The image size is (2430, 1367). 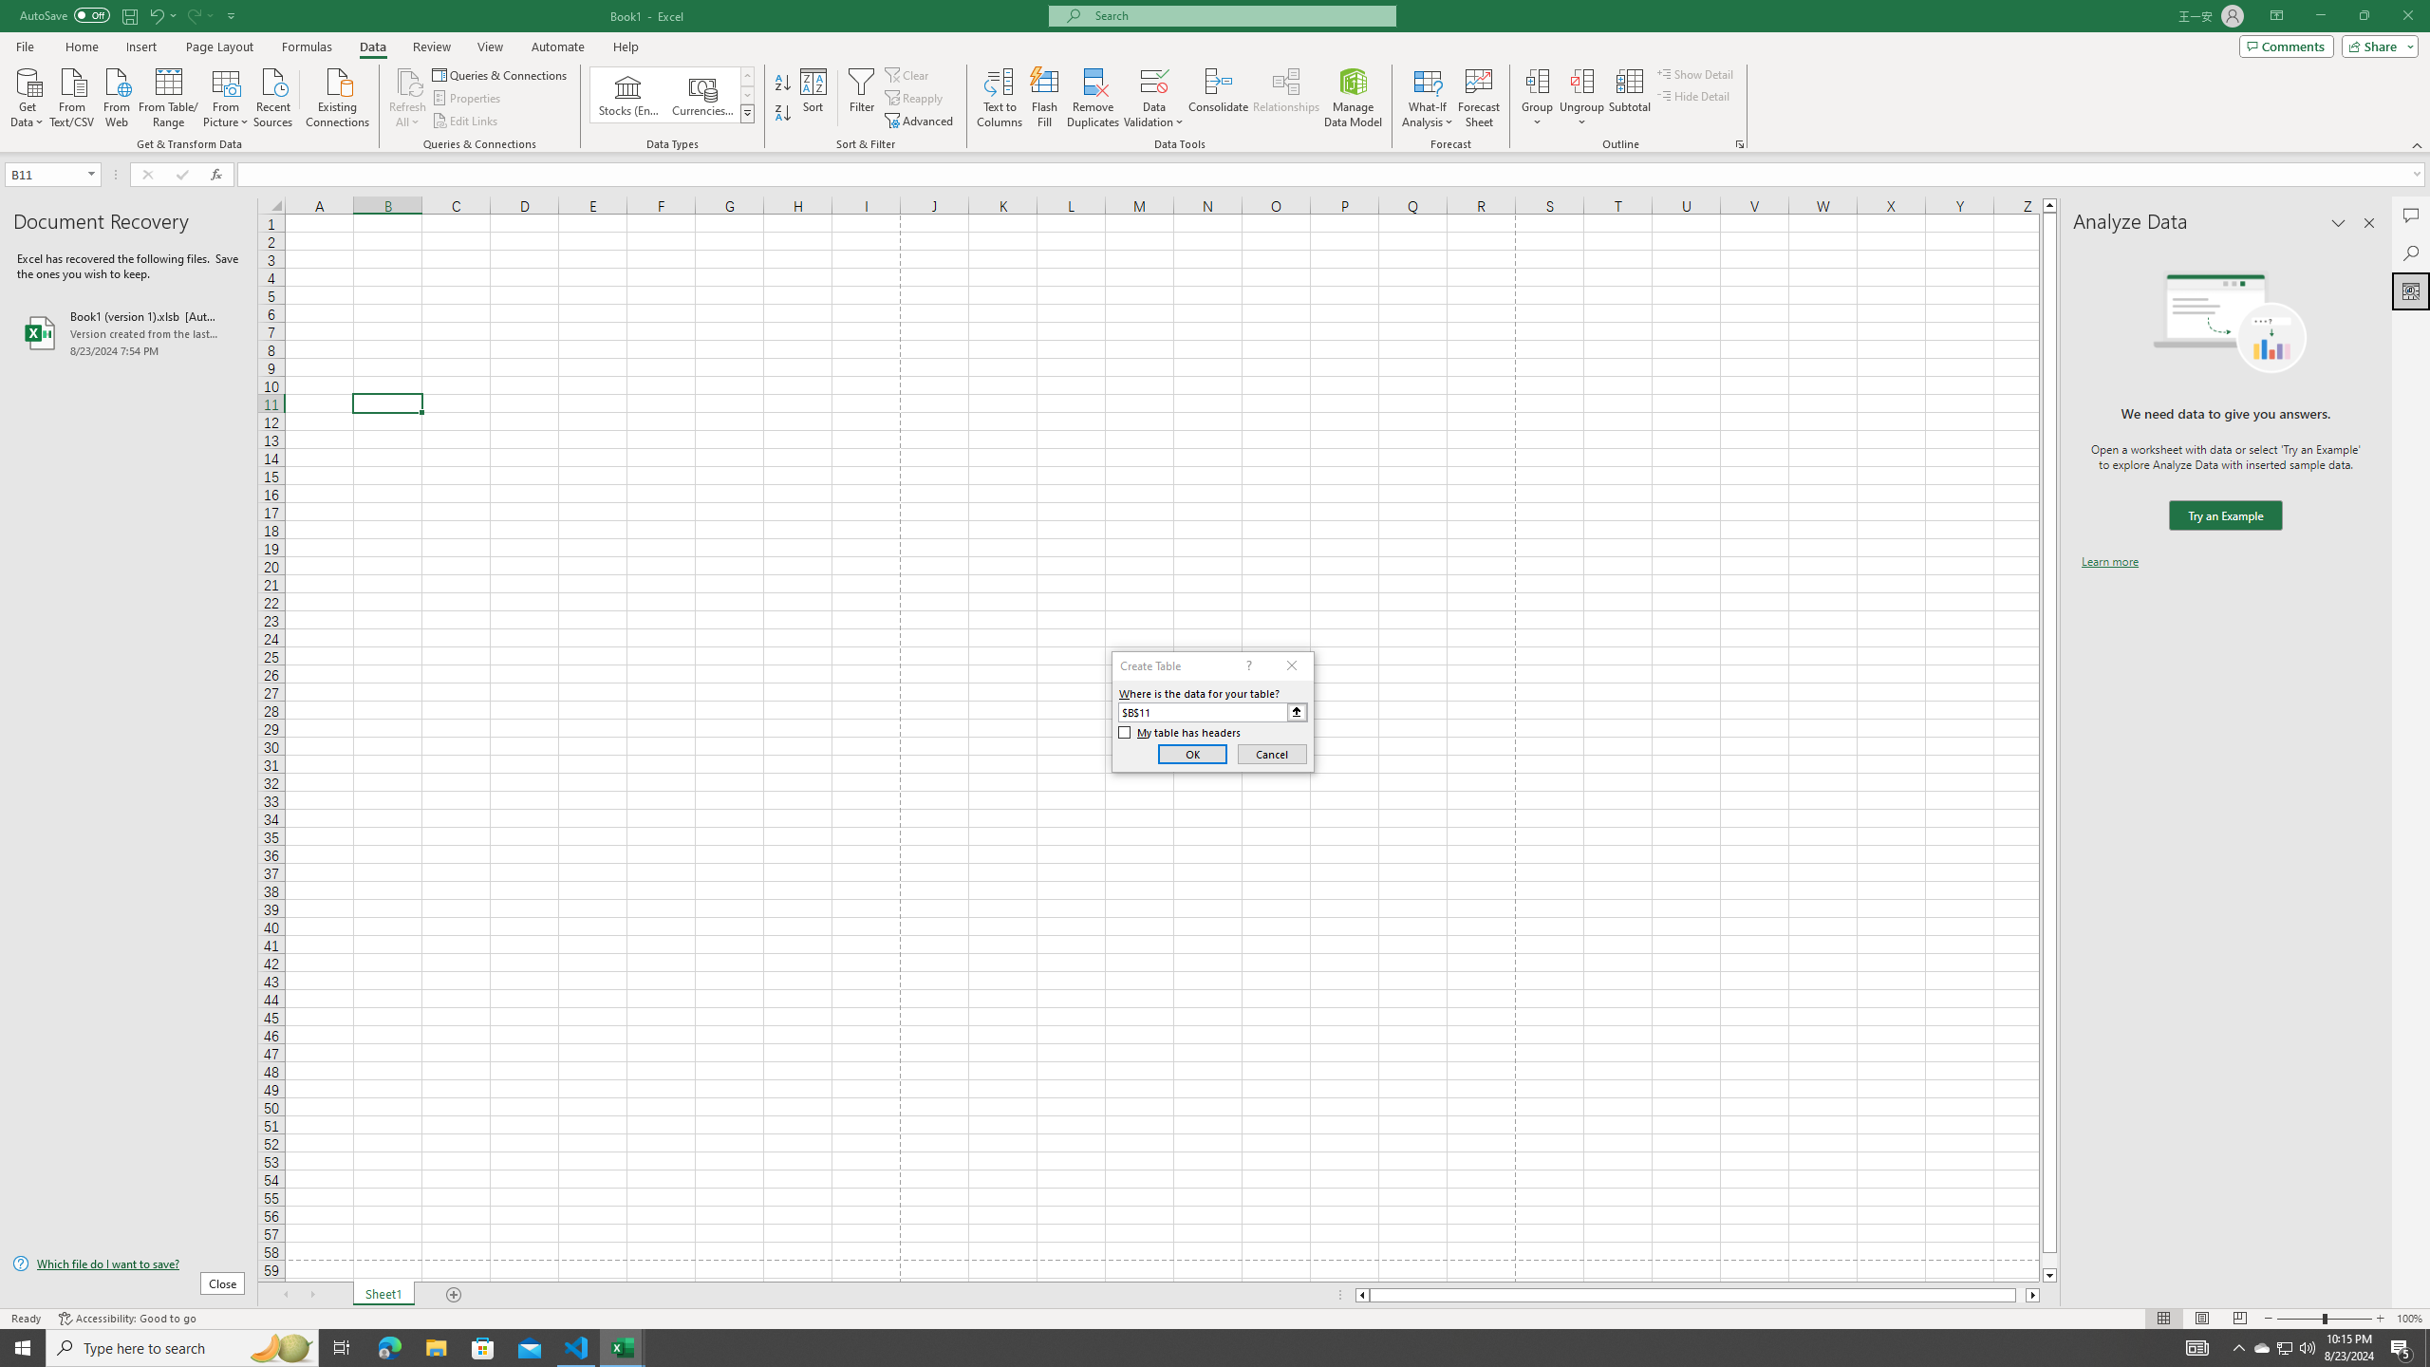 I want to click on AutomationID: ConvertToLinkedEntity, so click(x=672, y=95).